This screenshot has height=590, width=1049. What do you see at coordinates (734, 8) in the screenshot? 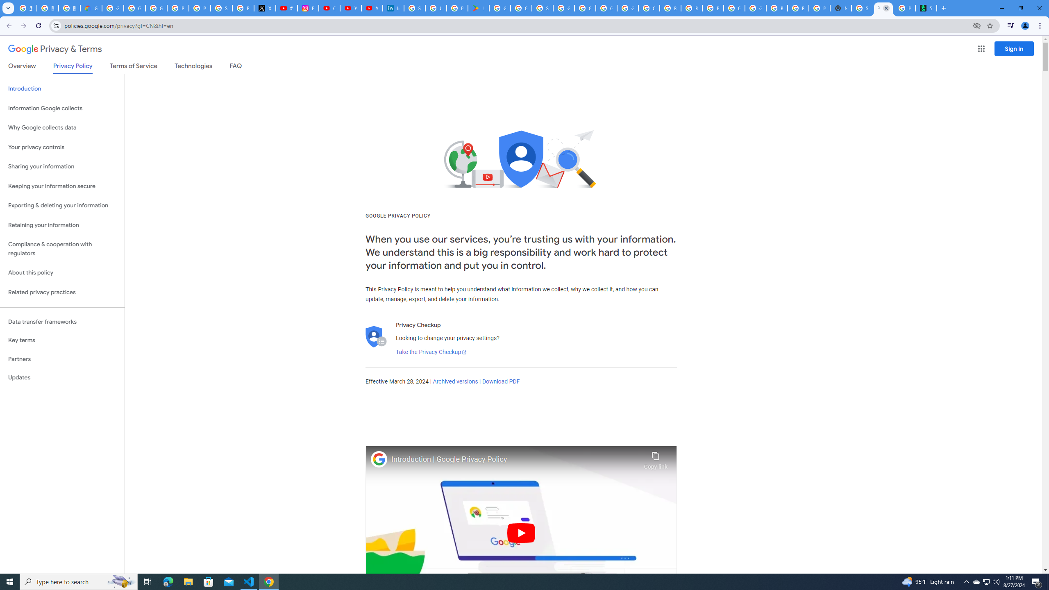
I see `Google Cloud Platform` at bounding box center [734, 8].